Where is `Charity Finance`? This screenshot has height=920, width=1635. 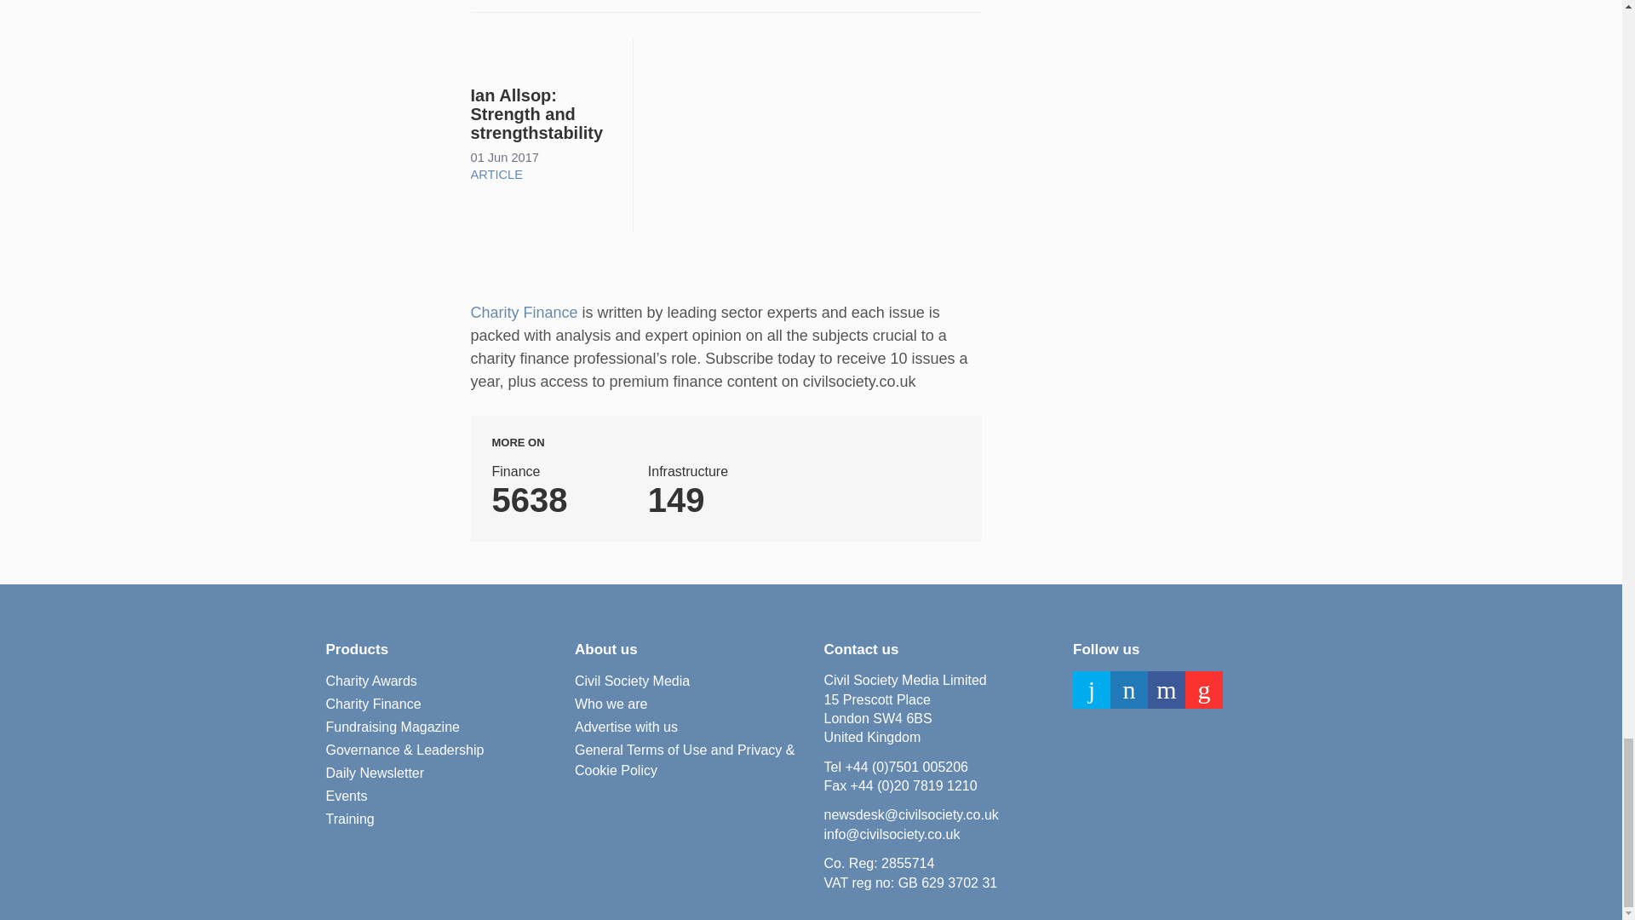
Charity Finance is located at coordinates (373, 704).